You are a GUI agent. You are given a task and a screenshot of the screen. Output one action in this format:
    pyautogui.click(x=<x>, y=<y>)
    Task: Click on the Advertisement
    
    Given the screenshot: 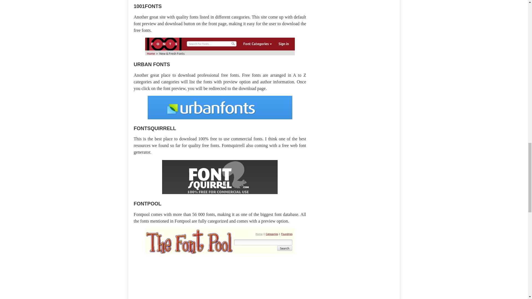 What is the action you would take?
    pyautogui.click(x=180, y=278)
    